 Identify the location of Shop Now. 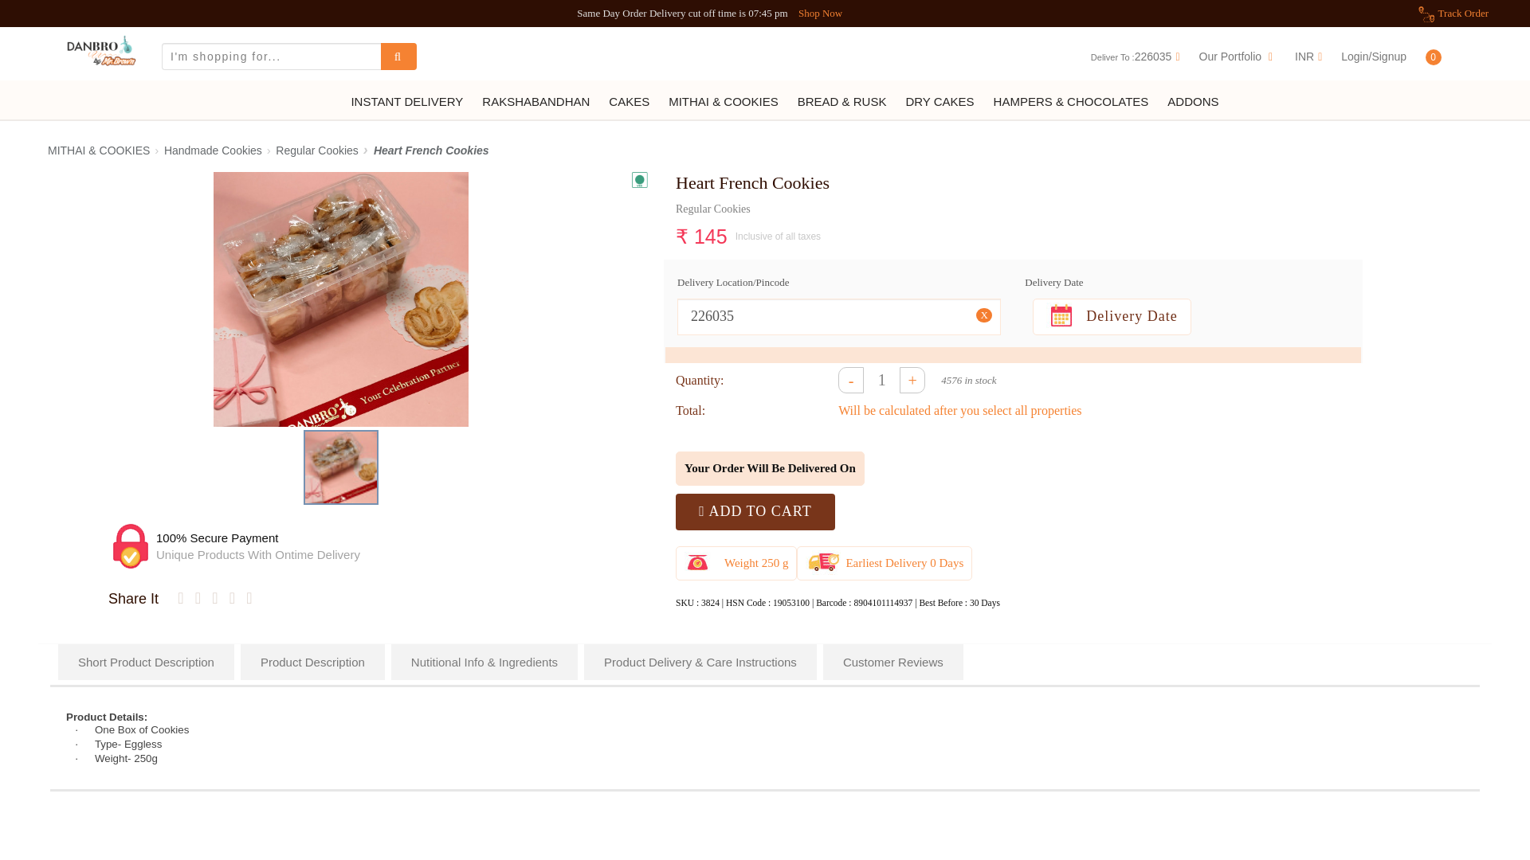
(821, 13).